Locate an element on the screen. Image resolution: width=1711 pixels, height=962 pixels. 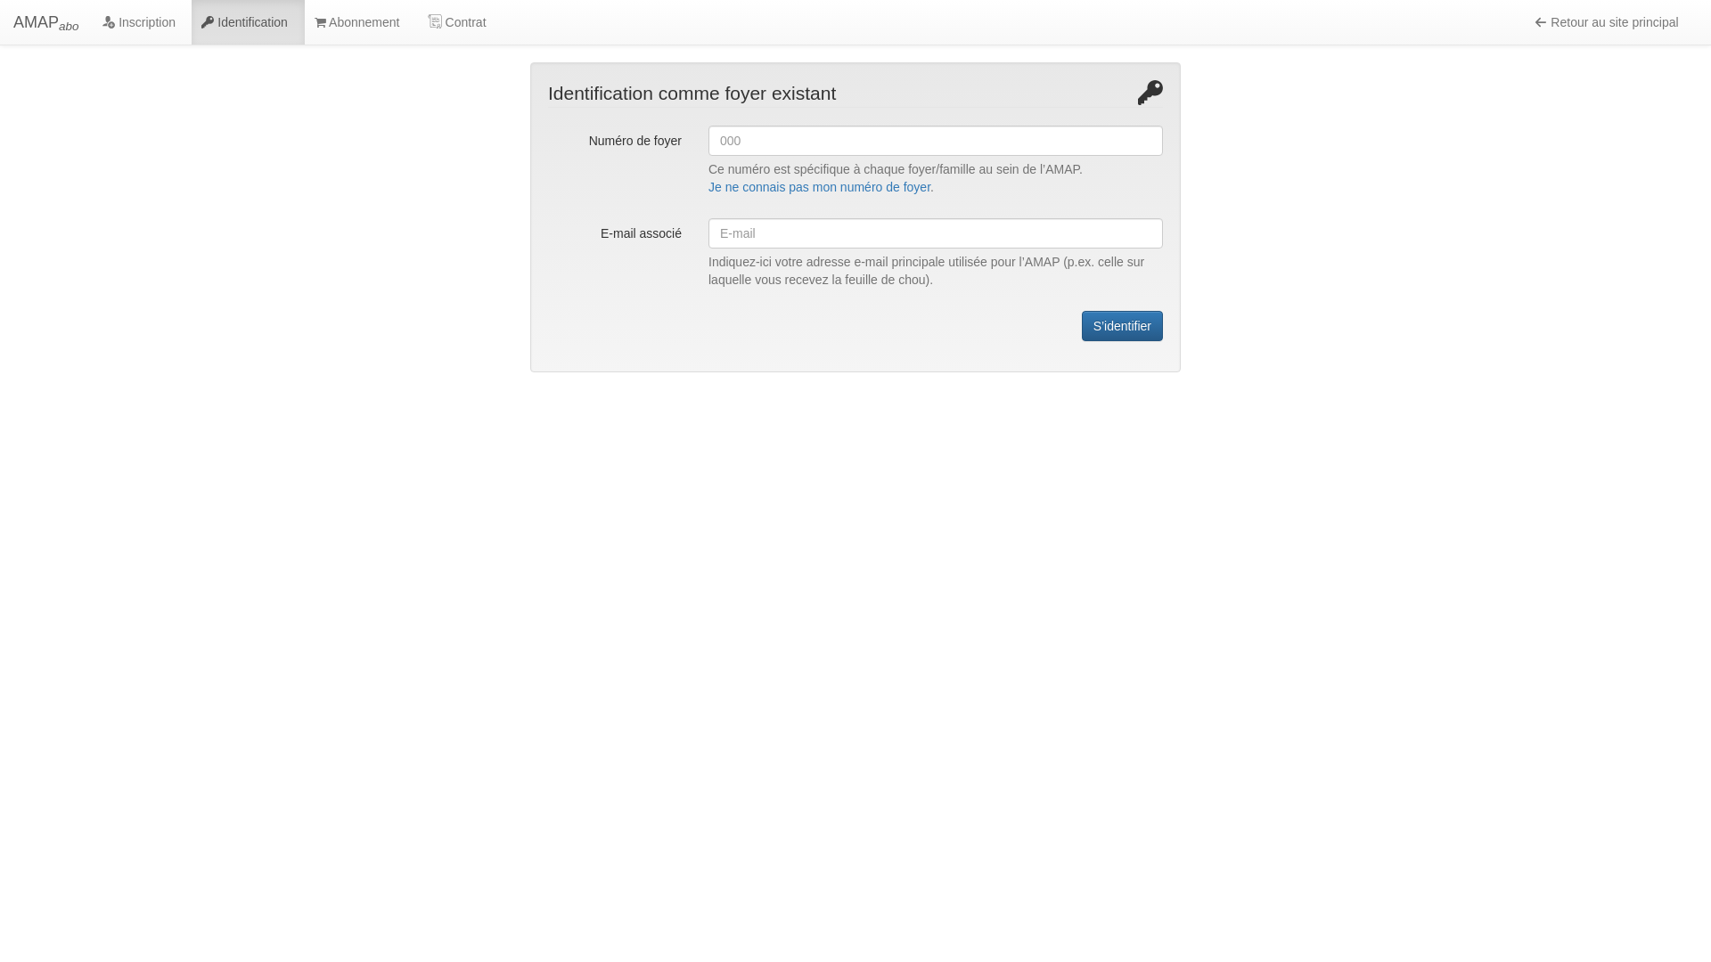
Abonnement is located at coordinates (361, 22).